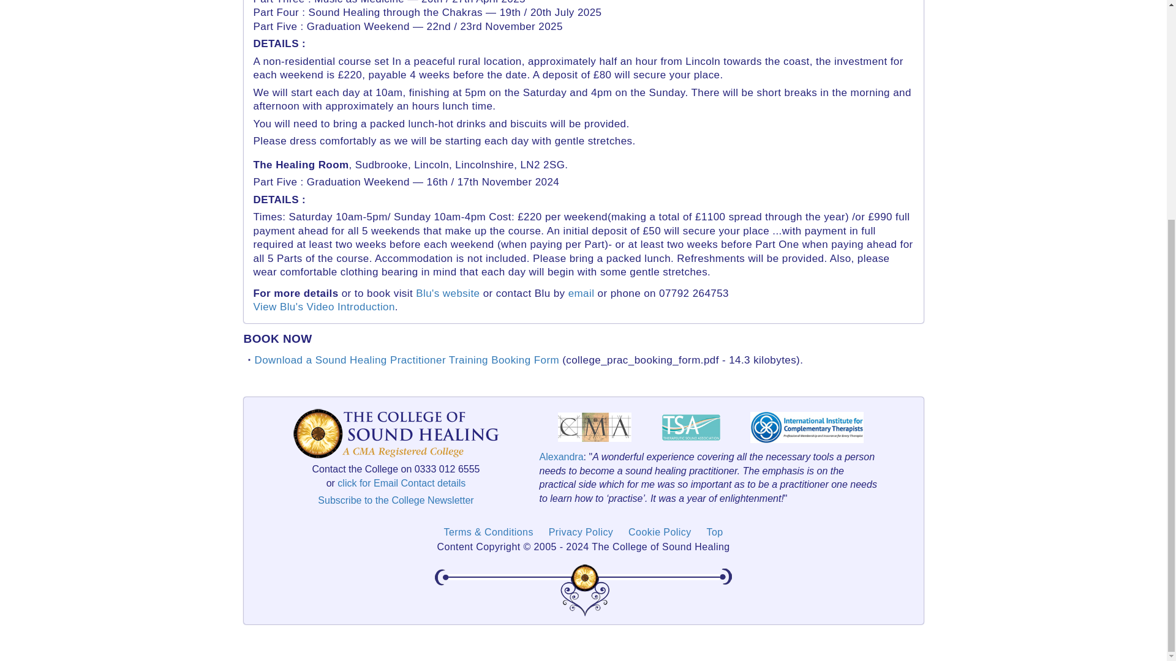 Image resolution: width=1176 pixels, height=661 pixels. What do you see at coordinates (714, 532) in the screenshot?
I see `Back to the Top` at bounding box center [714, 532].